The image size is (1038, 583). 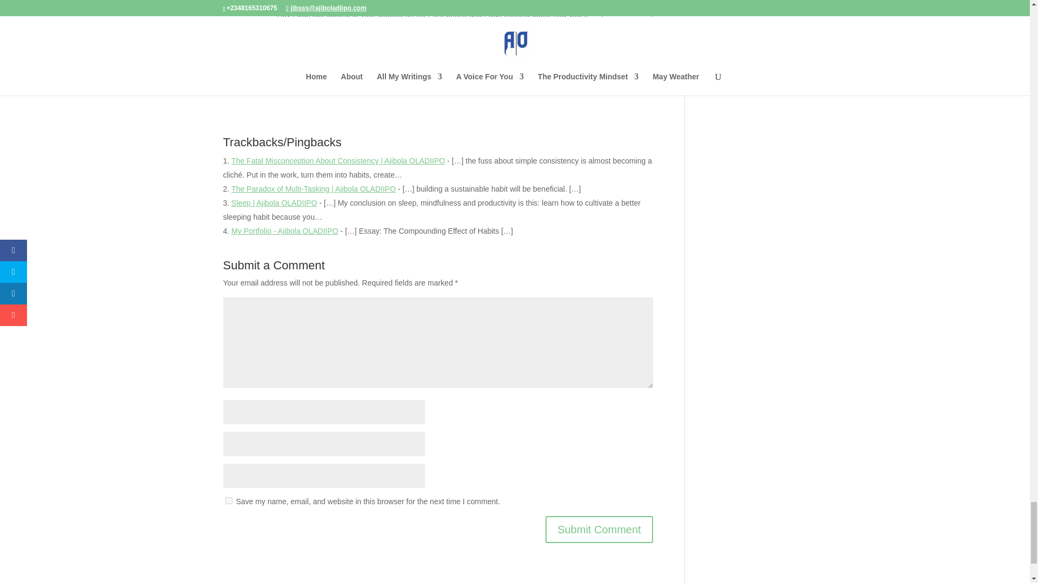 I want to click on Submit Comment, so click(x=599, y=529).